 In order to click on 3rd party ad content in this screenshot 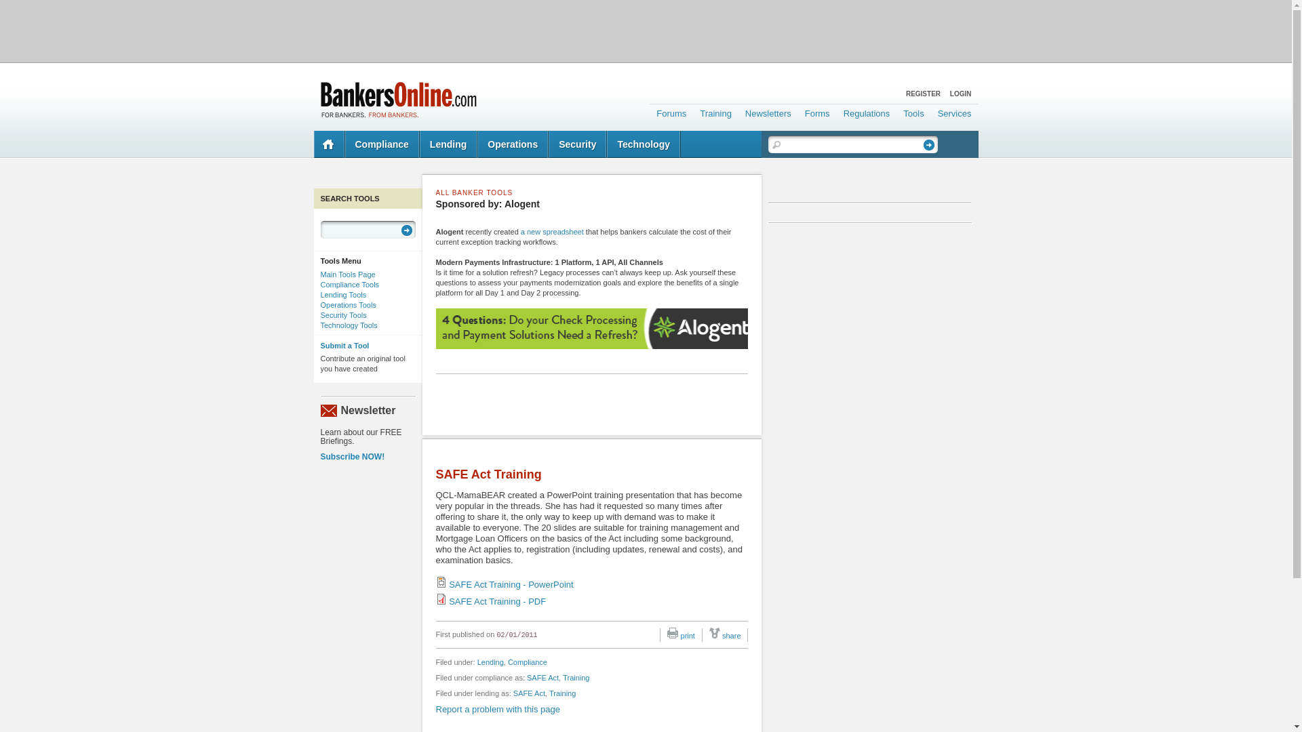, I will do `click(645, 30)`.